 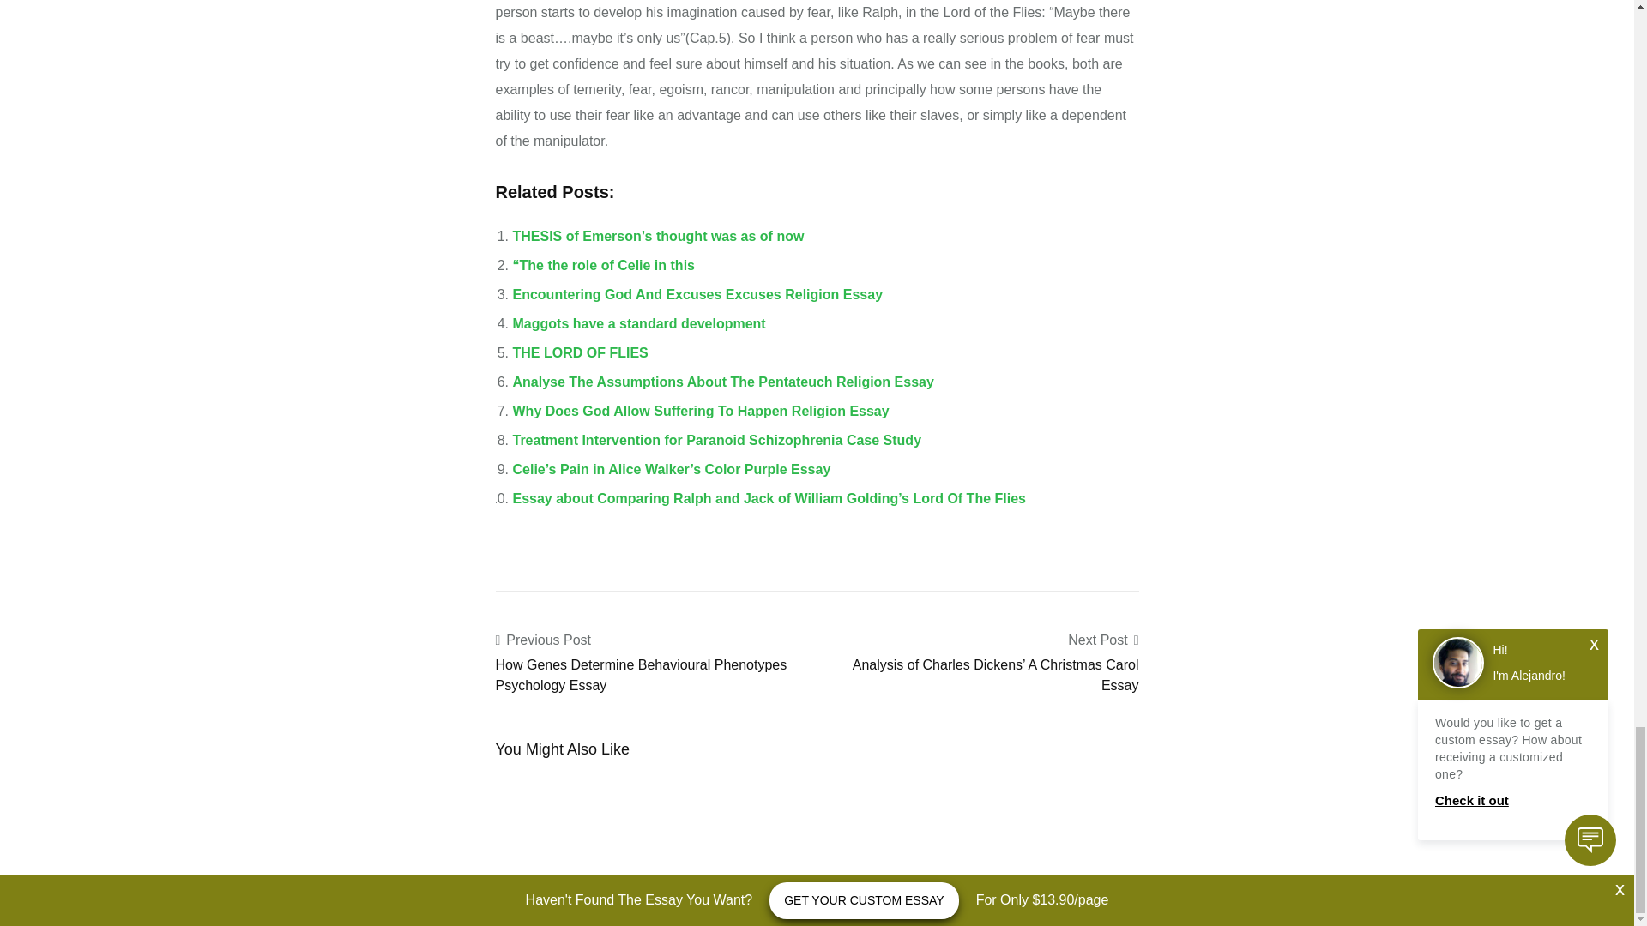 I want to click on Encountering God And Excuses Excuses Religion Essay, so click(x=697, y=294).